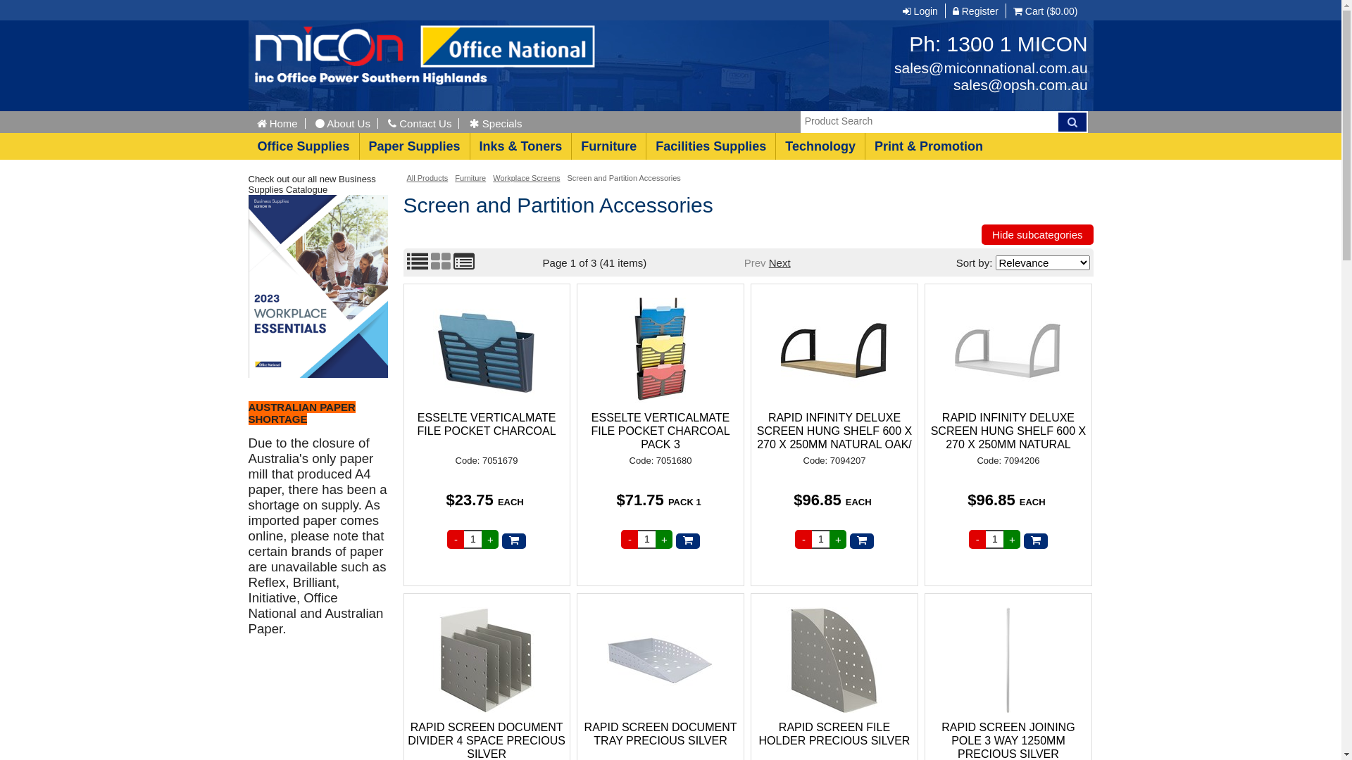 This screenshot has height=760, width=1352. I want to click on Furniture, so click(470, 178).